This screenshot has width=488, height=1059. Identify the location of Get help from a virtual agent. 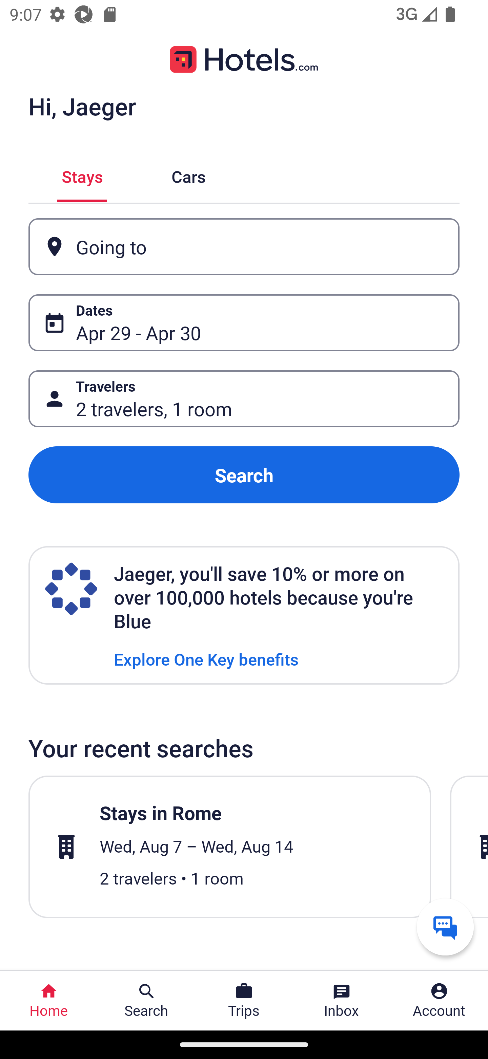
(445, 927).